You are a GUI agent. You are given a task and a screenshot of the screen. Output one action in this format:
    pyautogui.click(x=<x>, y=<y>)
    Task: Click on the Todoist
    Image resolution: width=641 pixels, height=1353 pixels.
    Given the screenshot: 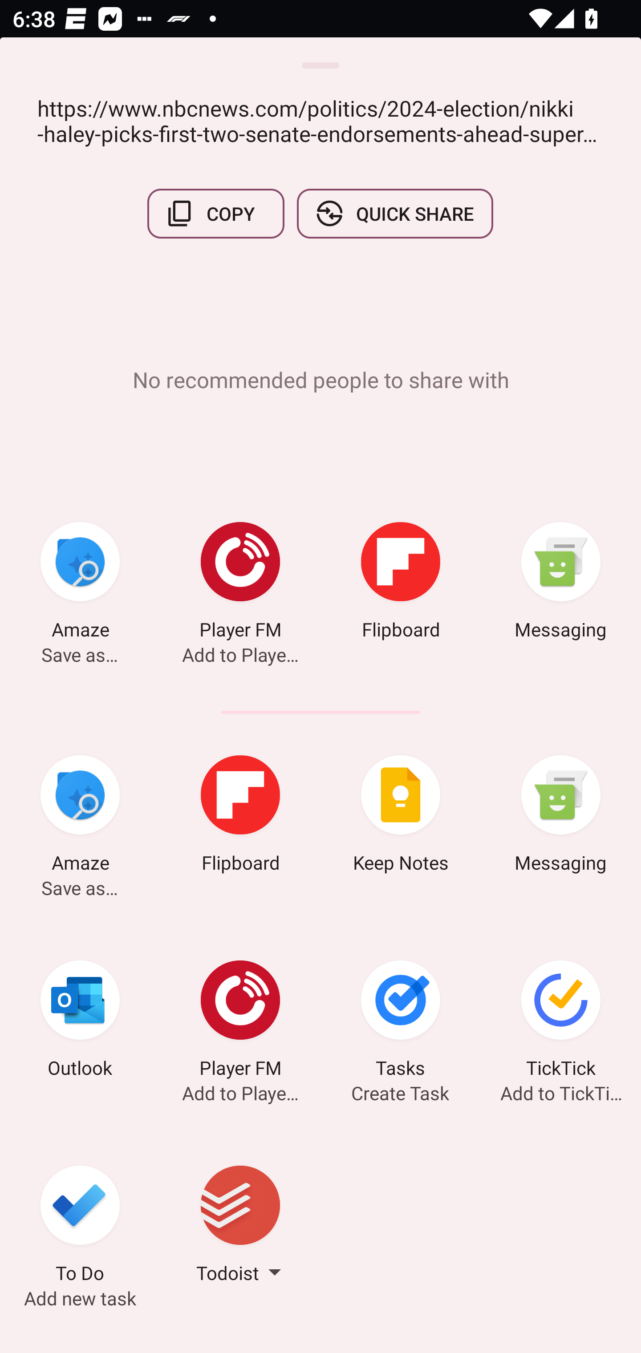 What is the action you would take?
    pyautogui.click(x=240, y=1227)
    